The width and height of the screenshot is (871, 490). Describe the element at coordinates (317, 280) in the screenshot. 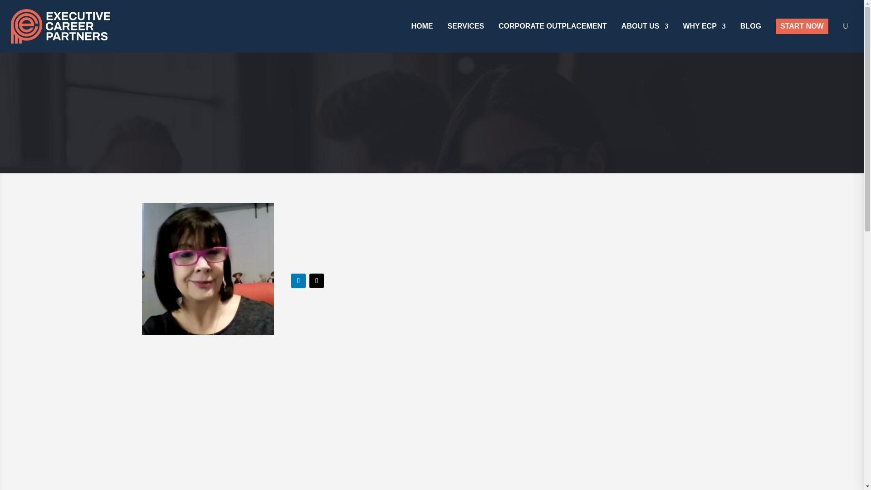

I see `Follow on Mail` at that location.